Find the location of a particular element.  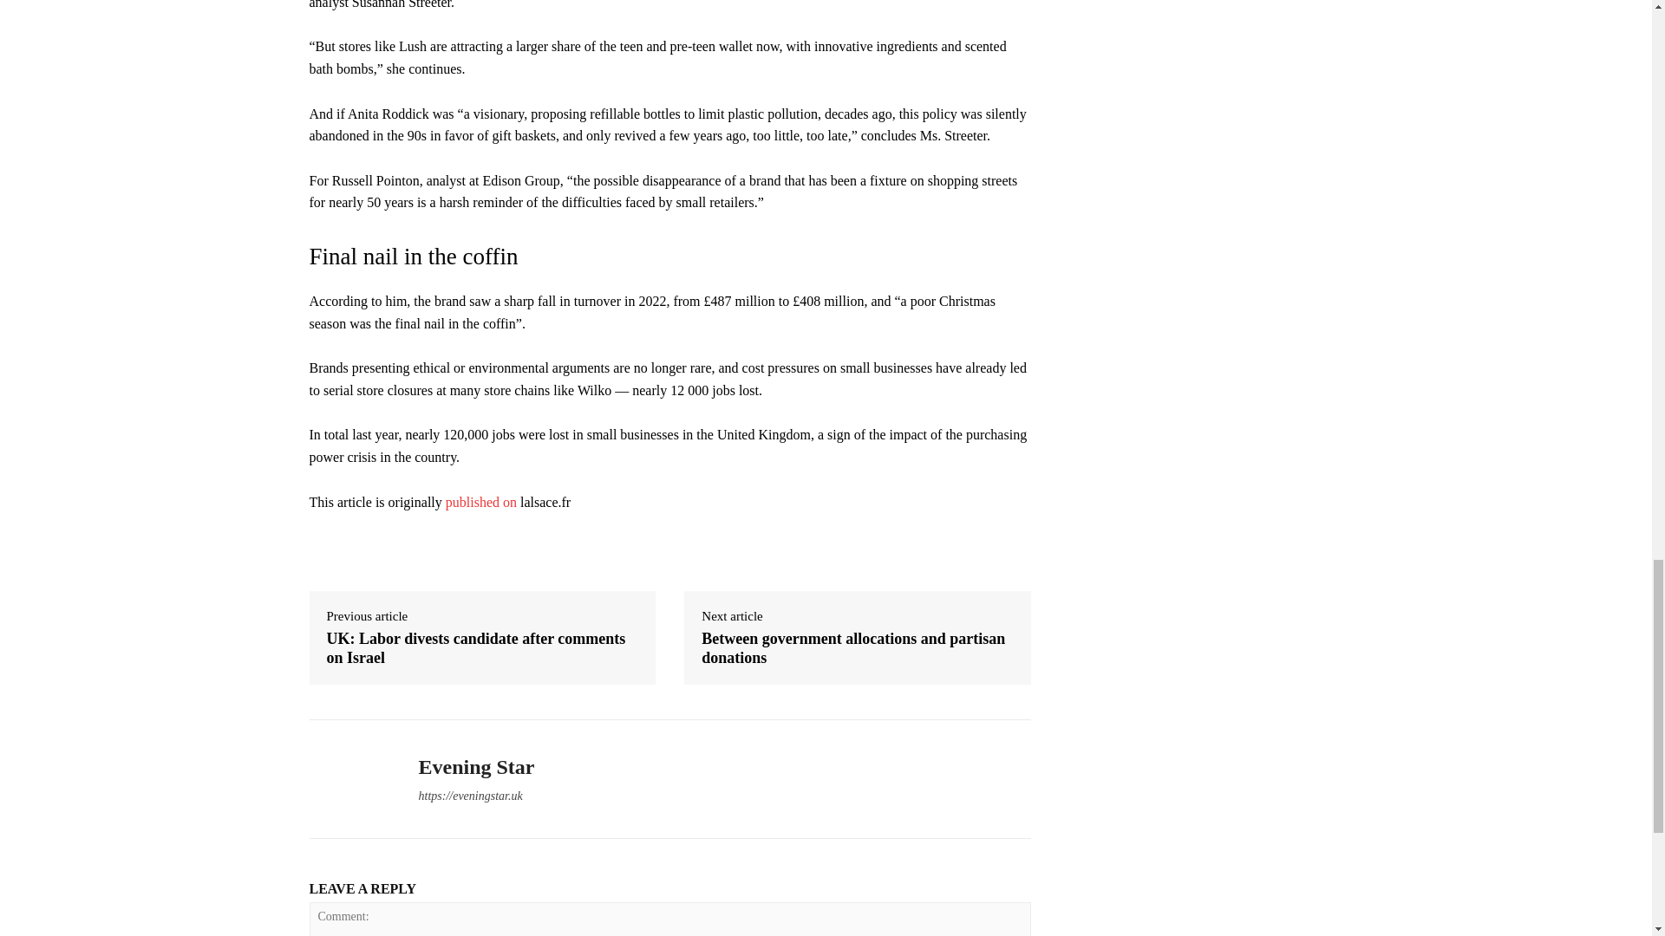

Evening Star is located at coordinates (349, 779).